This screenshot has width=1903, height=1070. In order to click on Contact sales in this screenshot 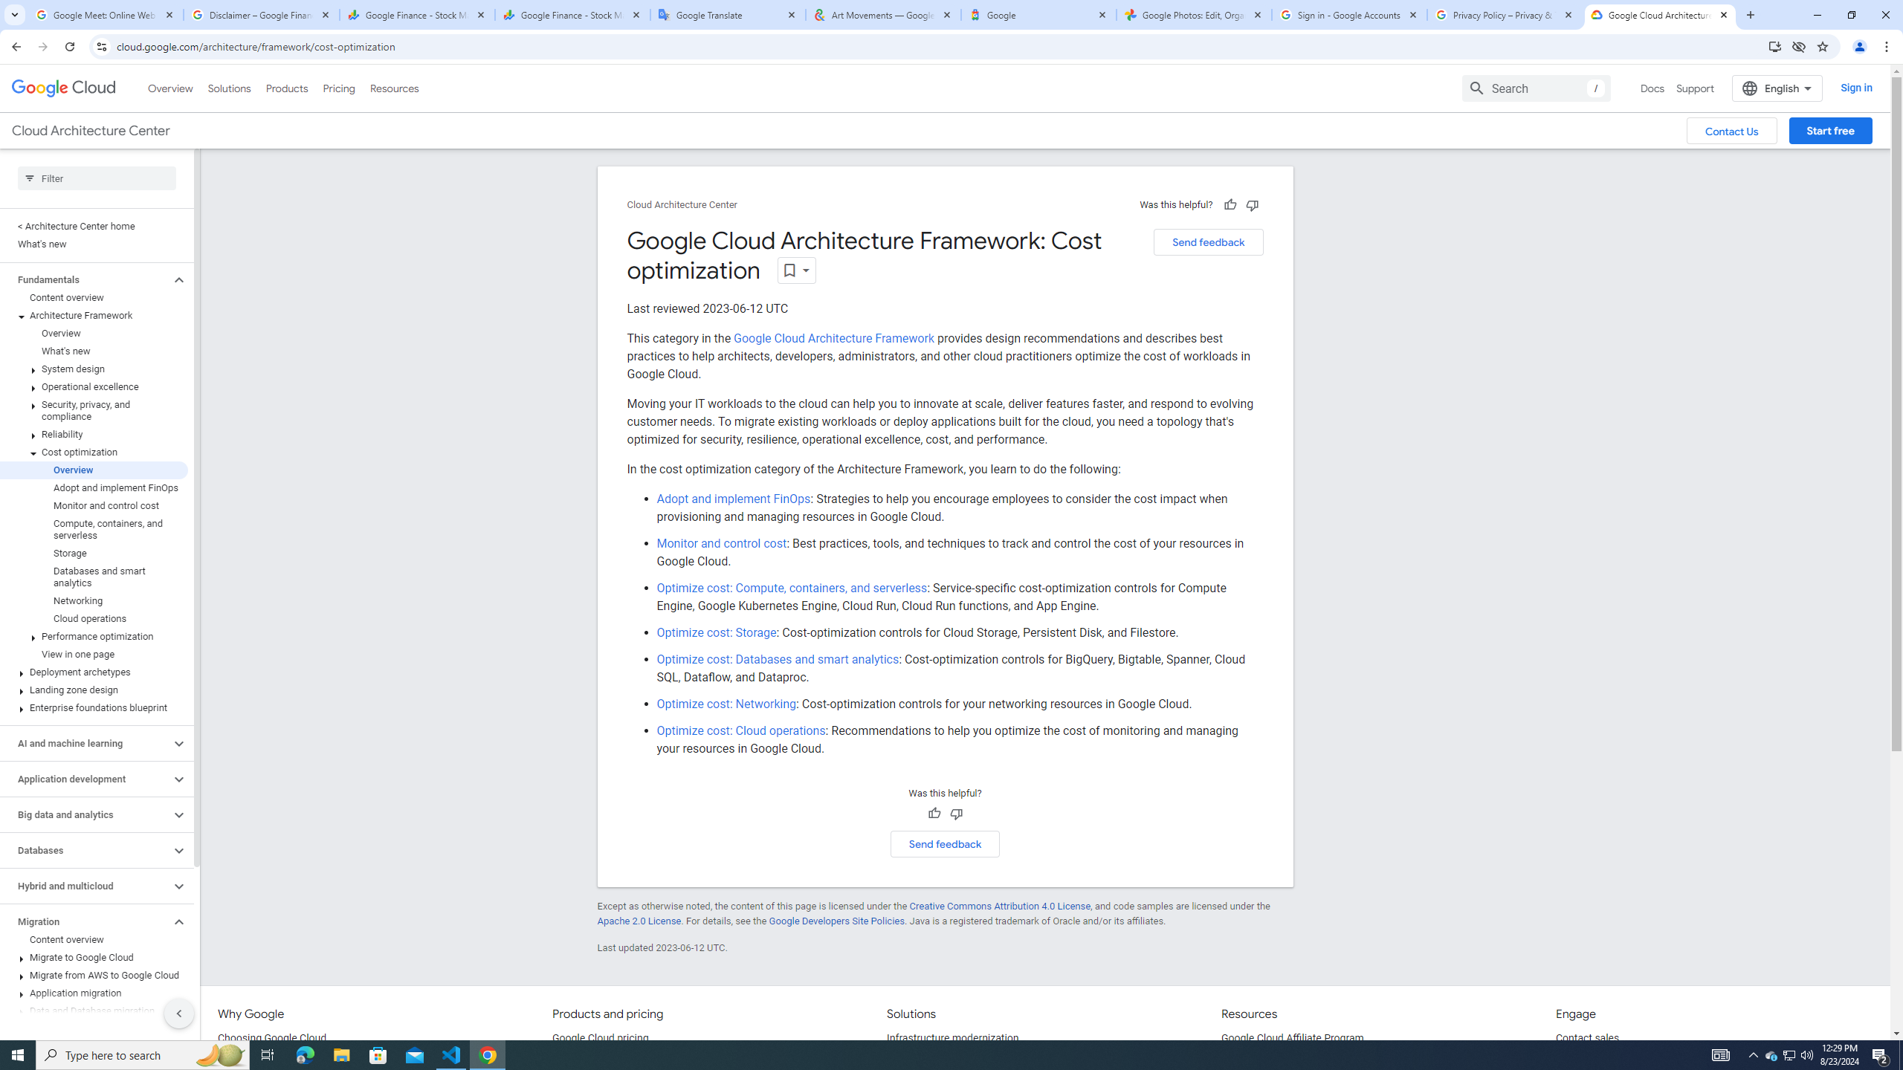, I will do `click(1588, 1039)`.